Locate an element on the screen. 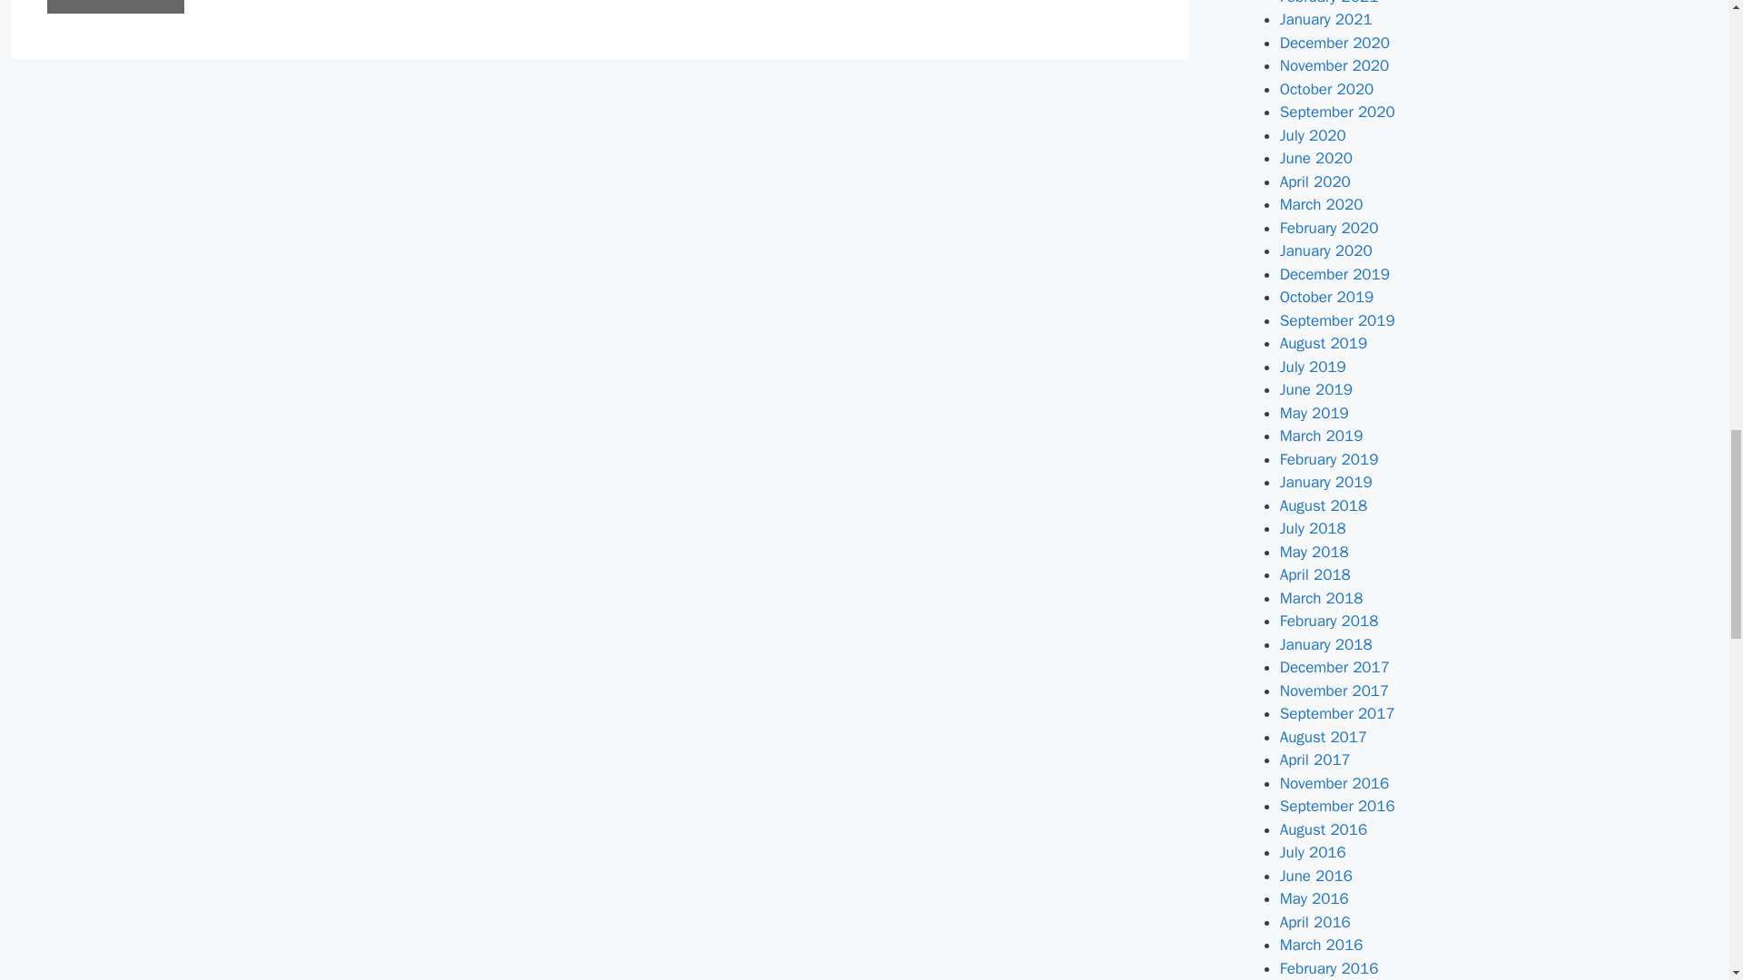  Post Comment is located at coordinates (115, 7).